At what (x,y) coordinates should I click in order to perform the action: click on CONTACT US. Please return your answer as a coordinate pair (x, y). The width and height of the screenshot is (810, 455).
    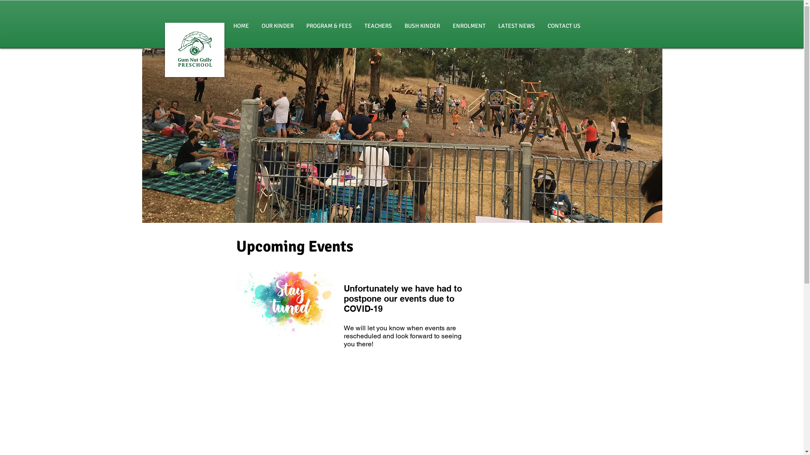
    Looking at the image, I should click on (564, 26).